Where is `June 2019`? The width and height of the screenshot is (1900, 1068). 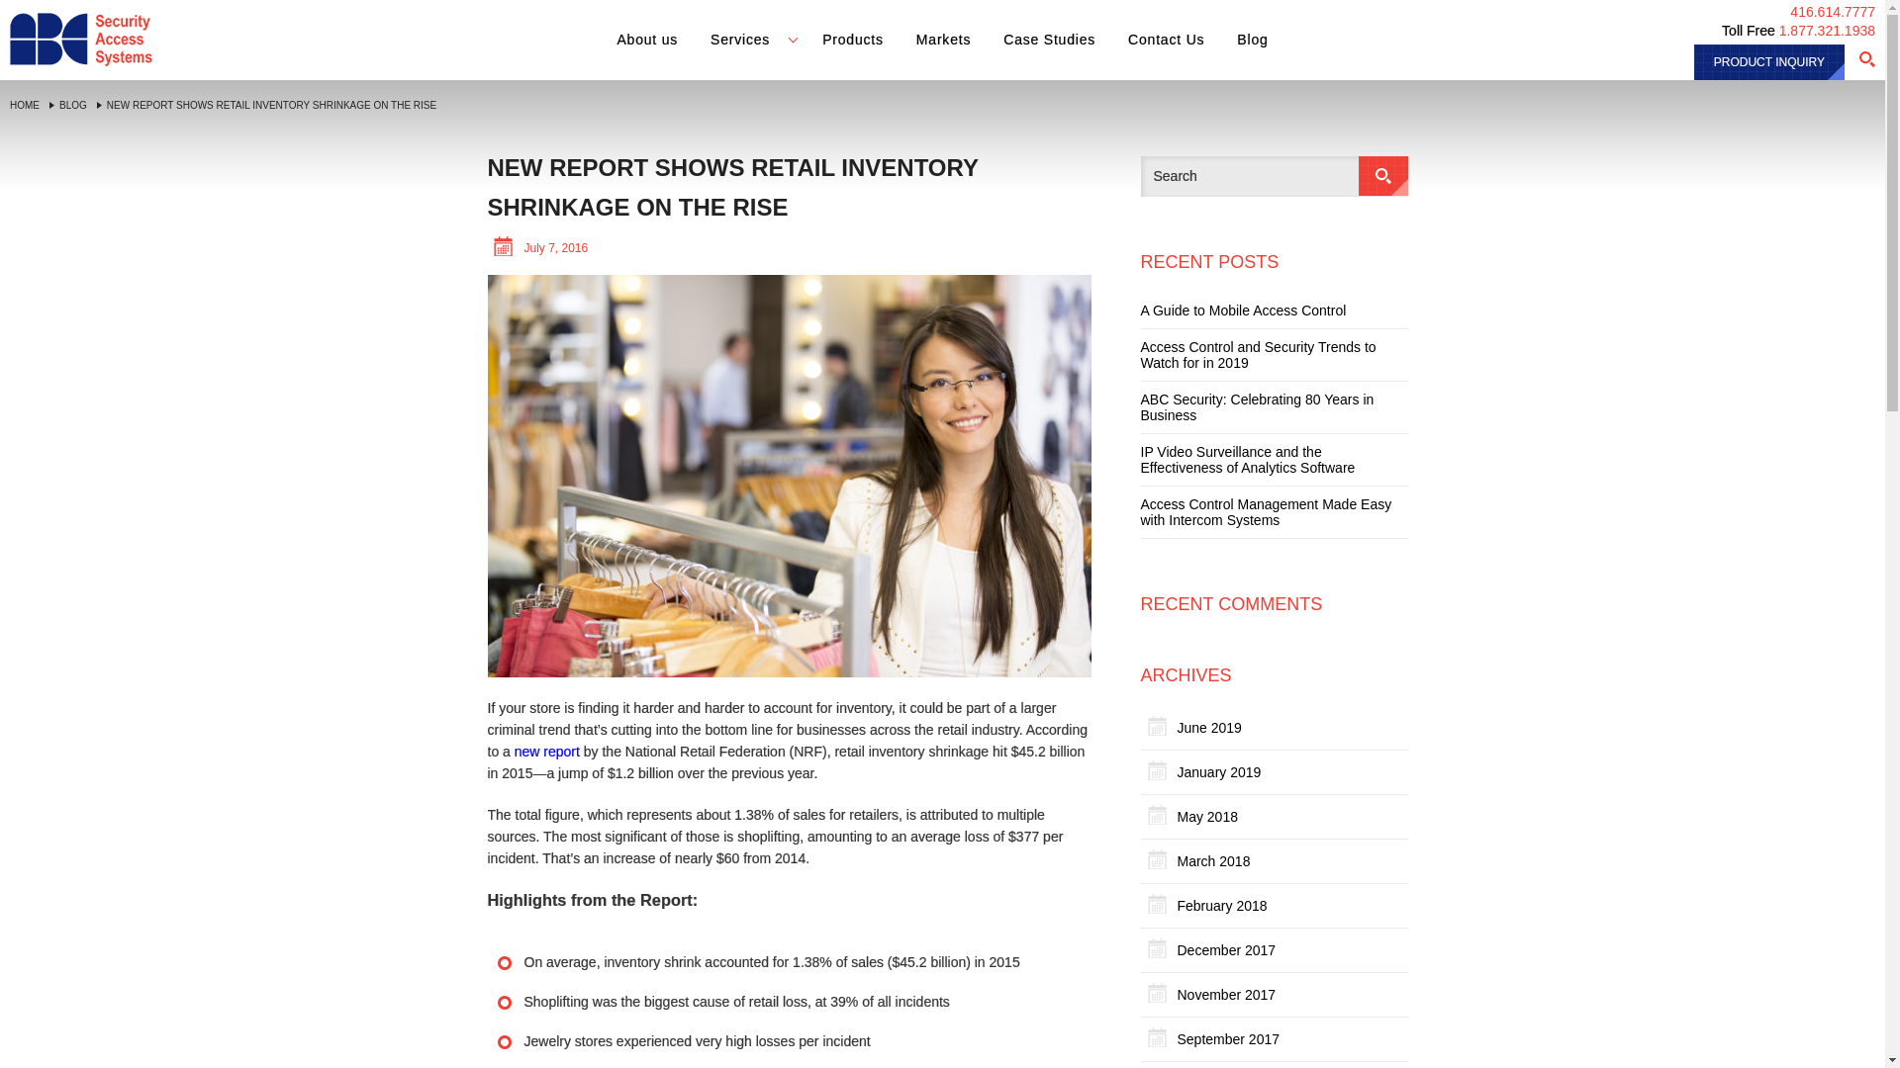
June 2019 is located at coordinates (1209, 728).